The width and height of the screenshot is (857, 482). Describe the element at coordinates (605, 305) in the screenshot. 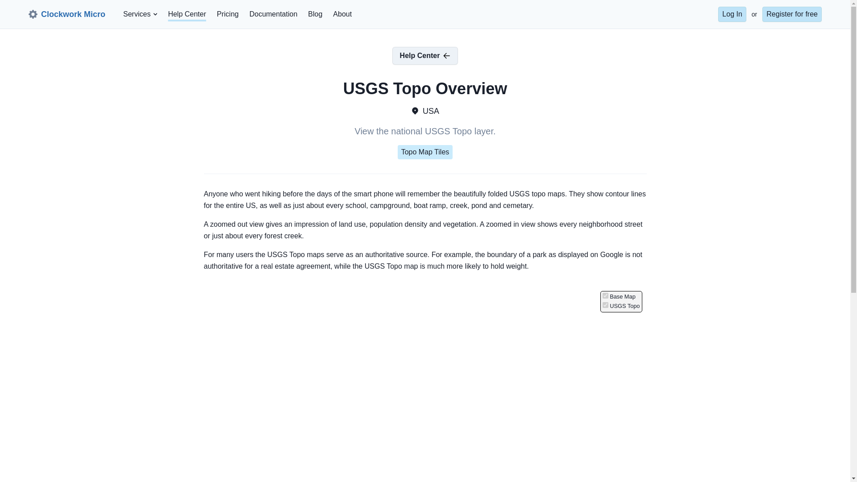

I see `on` at that location.